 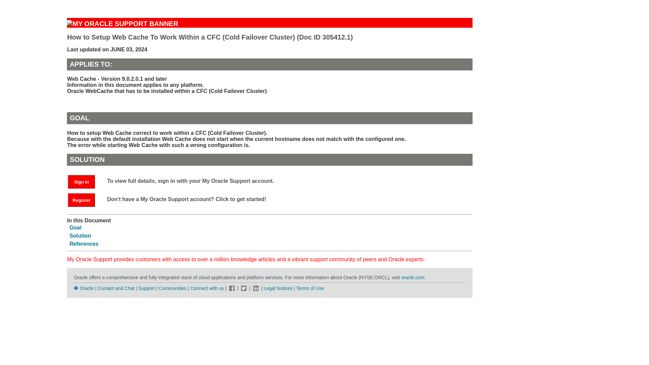 What do you see at coordinates (80, 236) in the screenshot?
I see `Solution` at bounding box center [80, 236].